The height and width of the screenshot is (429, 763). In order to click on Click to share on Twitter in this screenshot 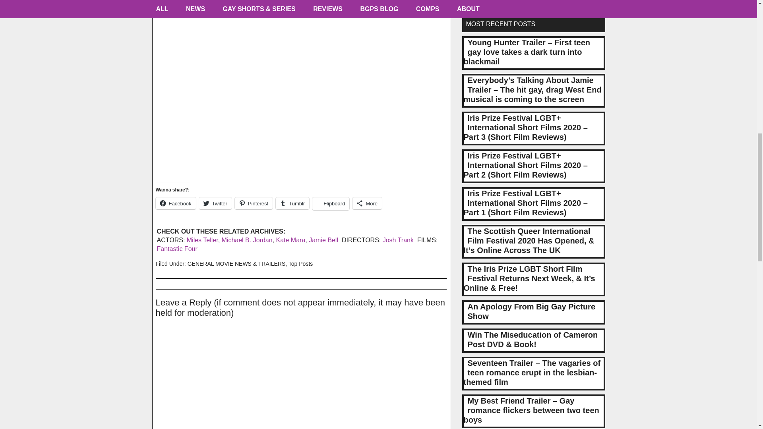, I will do `click(215, 203)`.